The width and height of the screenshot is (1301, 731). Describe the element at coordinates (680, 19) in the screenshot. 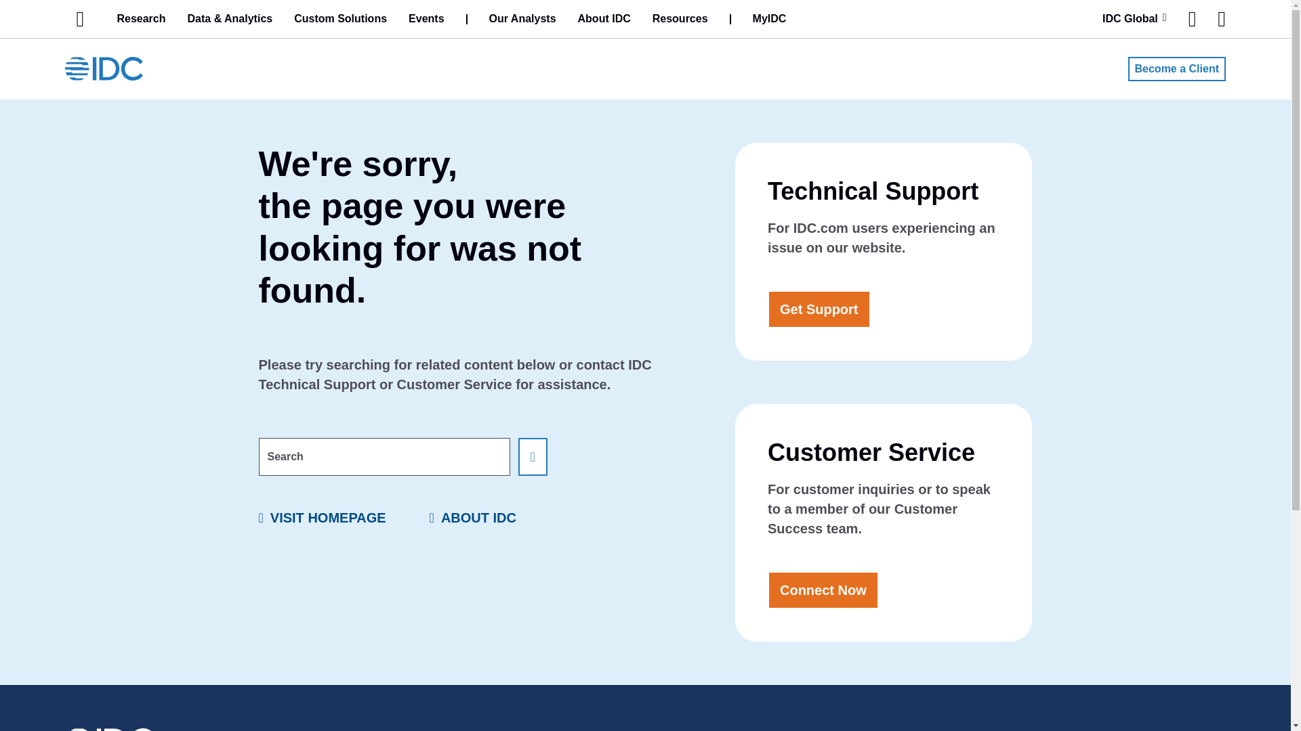

I see `Resources` at that location.